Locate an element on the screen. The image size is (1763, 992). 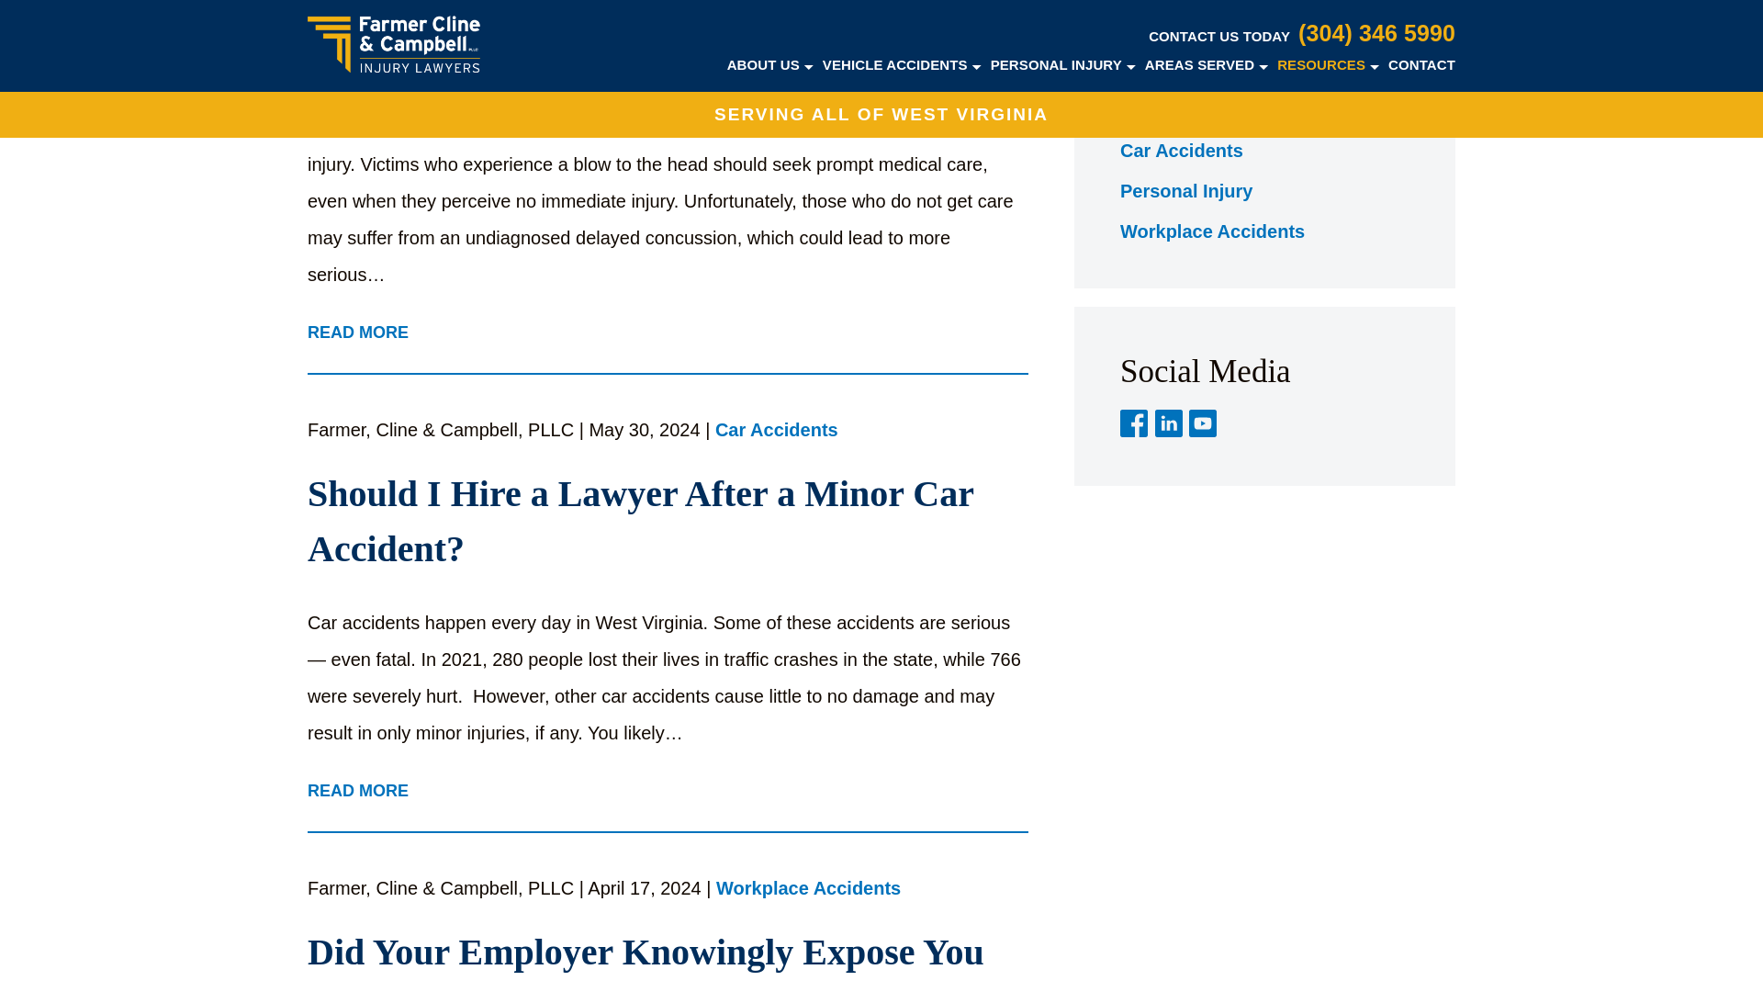
Brain Injuries is located at coordinates (780, 2).